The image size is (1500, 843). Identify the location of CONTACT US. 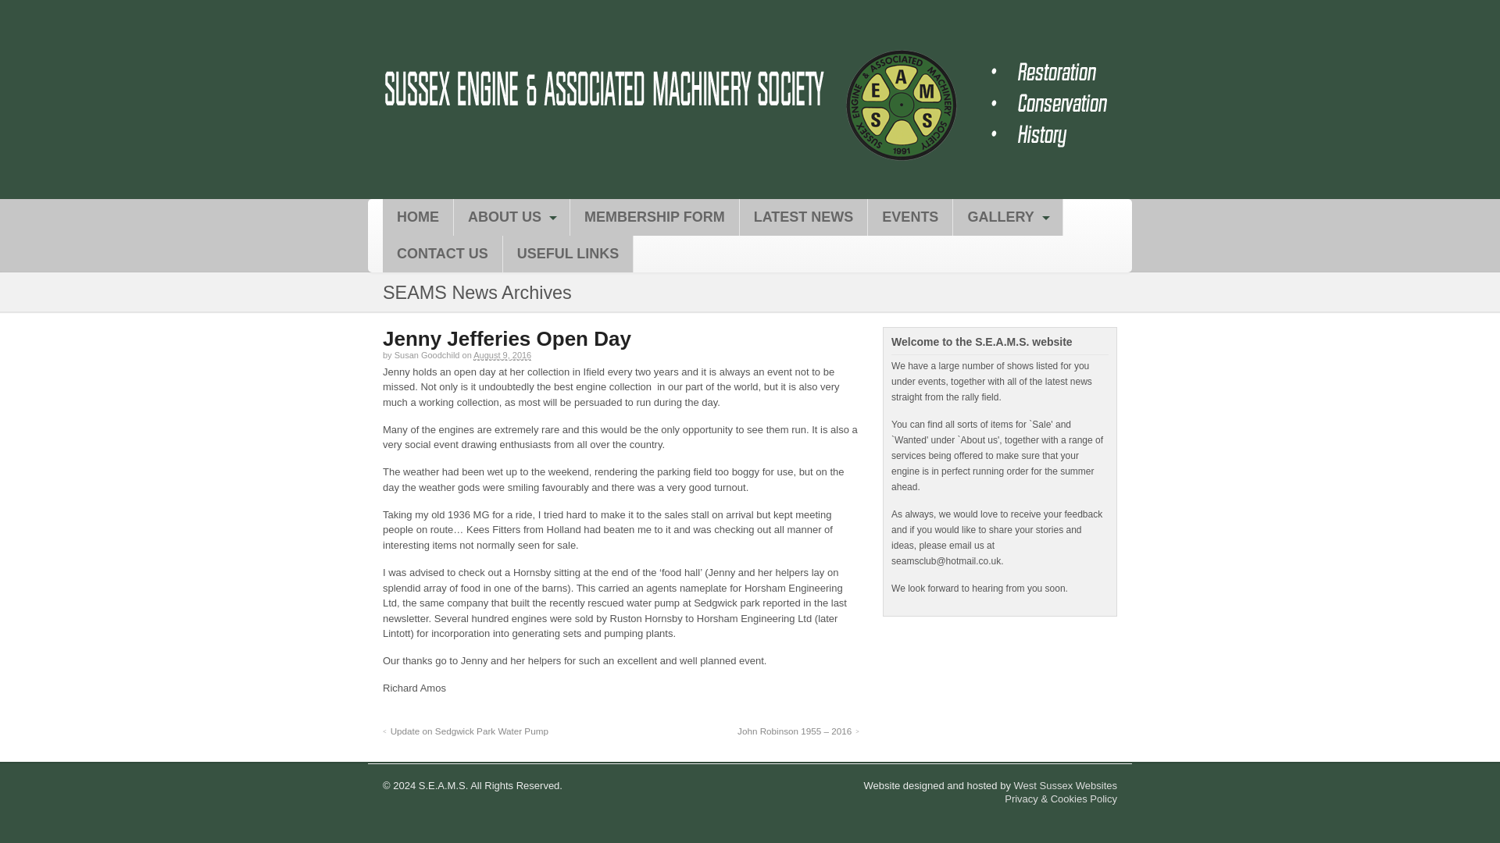
(442, 254).